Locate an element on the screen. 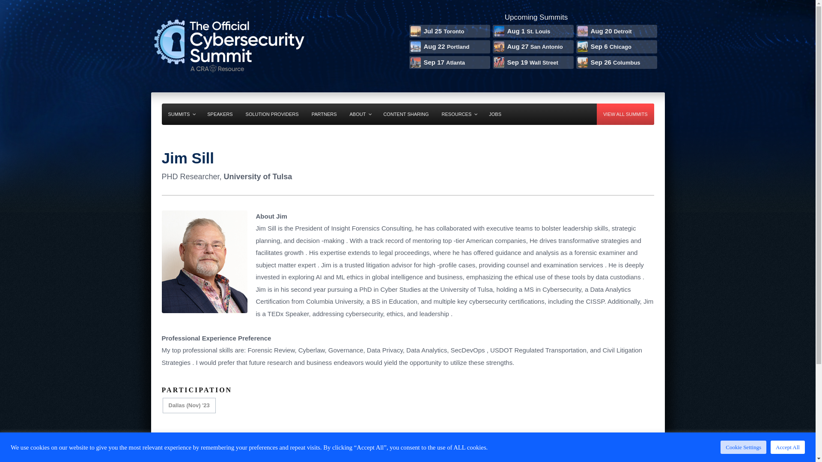 This screenshot has width=822, height=462. Aug 20 Detroit is located at coordinates (616, 32).